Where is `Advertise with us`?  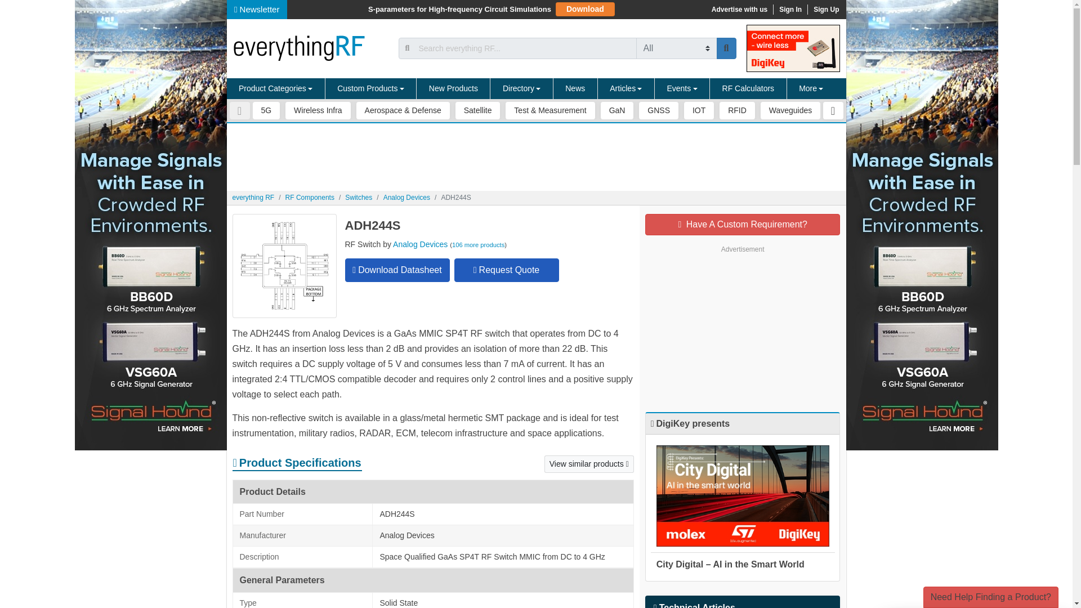
Advertise with us is located at coordinates (739, 9).